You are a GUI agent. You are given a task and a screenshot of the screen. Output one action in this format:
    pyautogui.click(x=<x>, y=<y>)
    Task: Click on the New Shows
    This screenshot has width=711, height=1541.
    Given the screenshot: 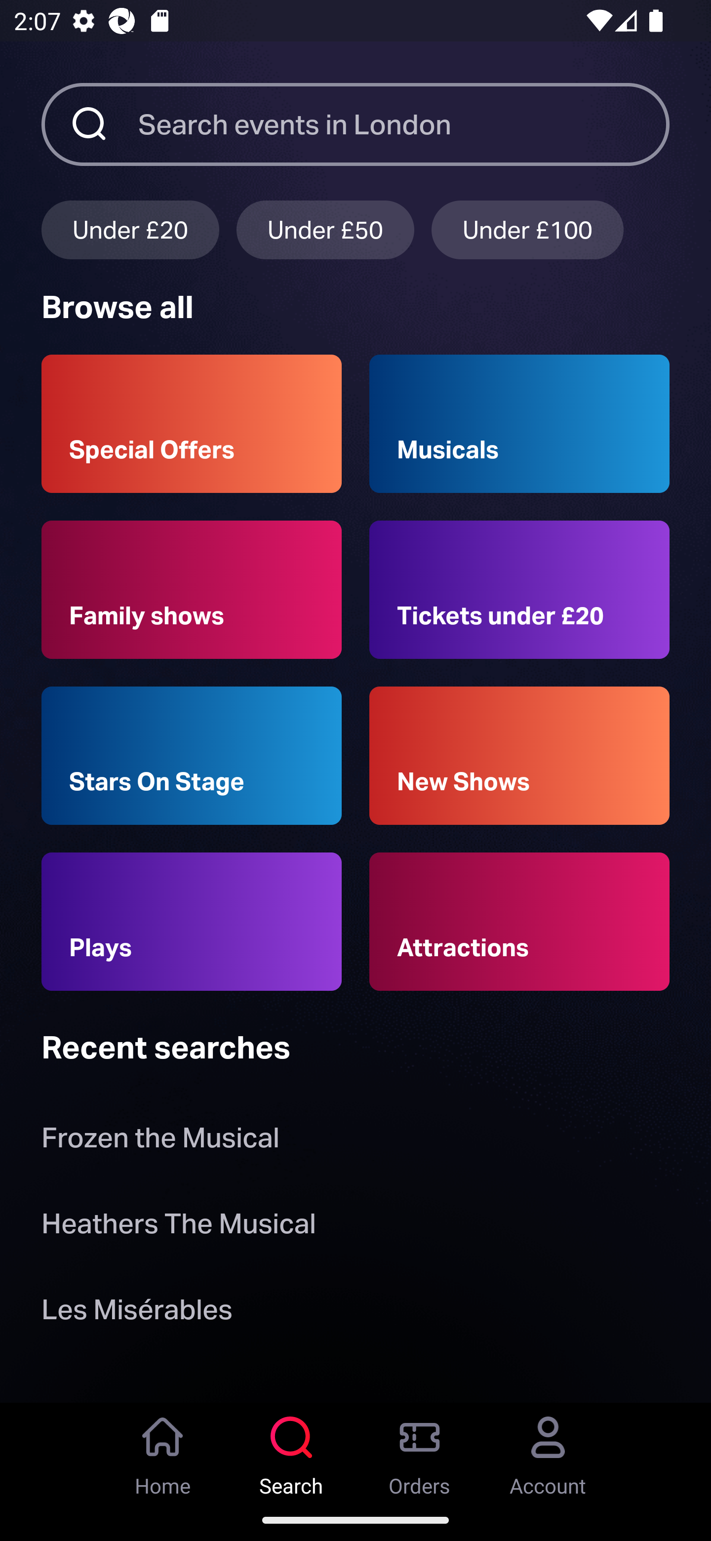 What is the action you would take?
    pyautogui.click(x=519, y=756)
    